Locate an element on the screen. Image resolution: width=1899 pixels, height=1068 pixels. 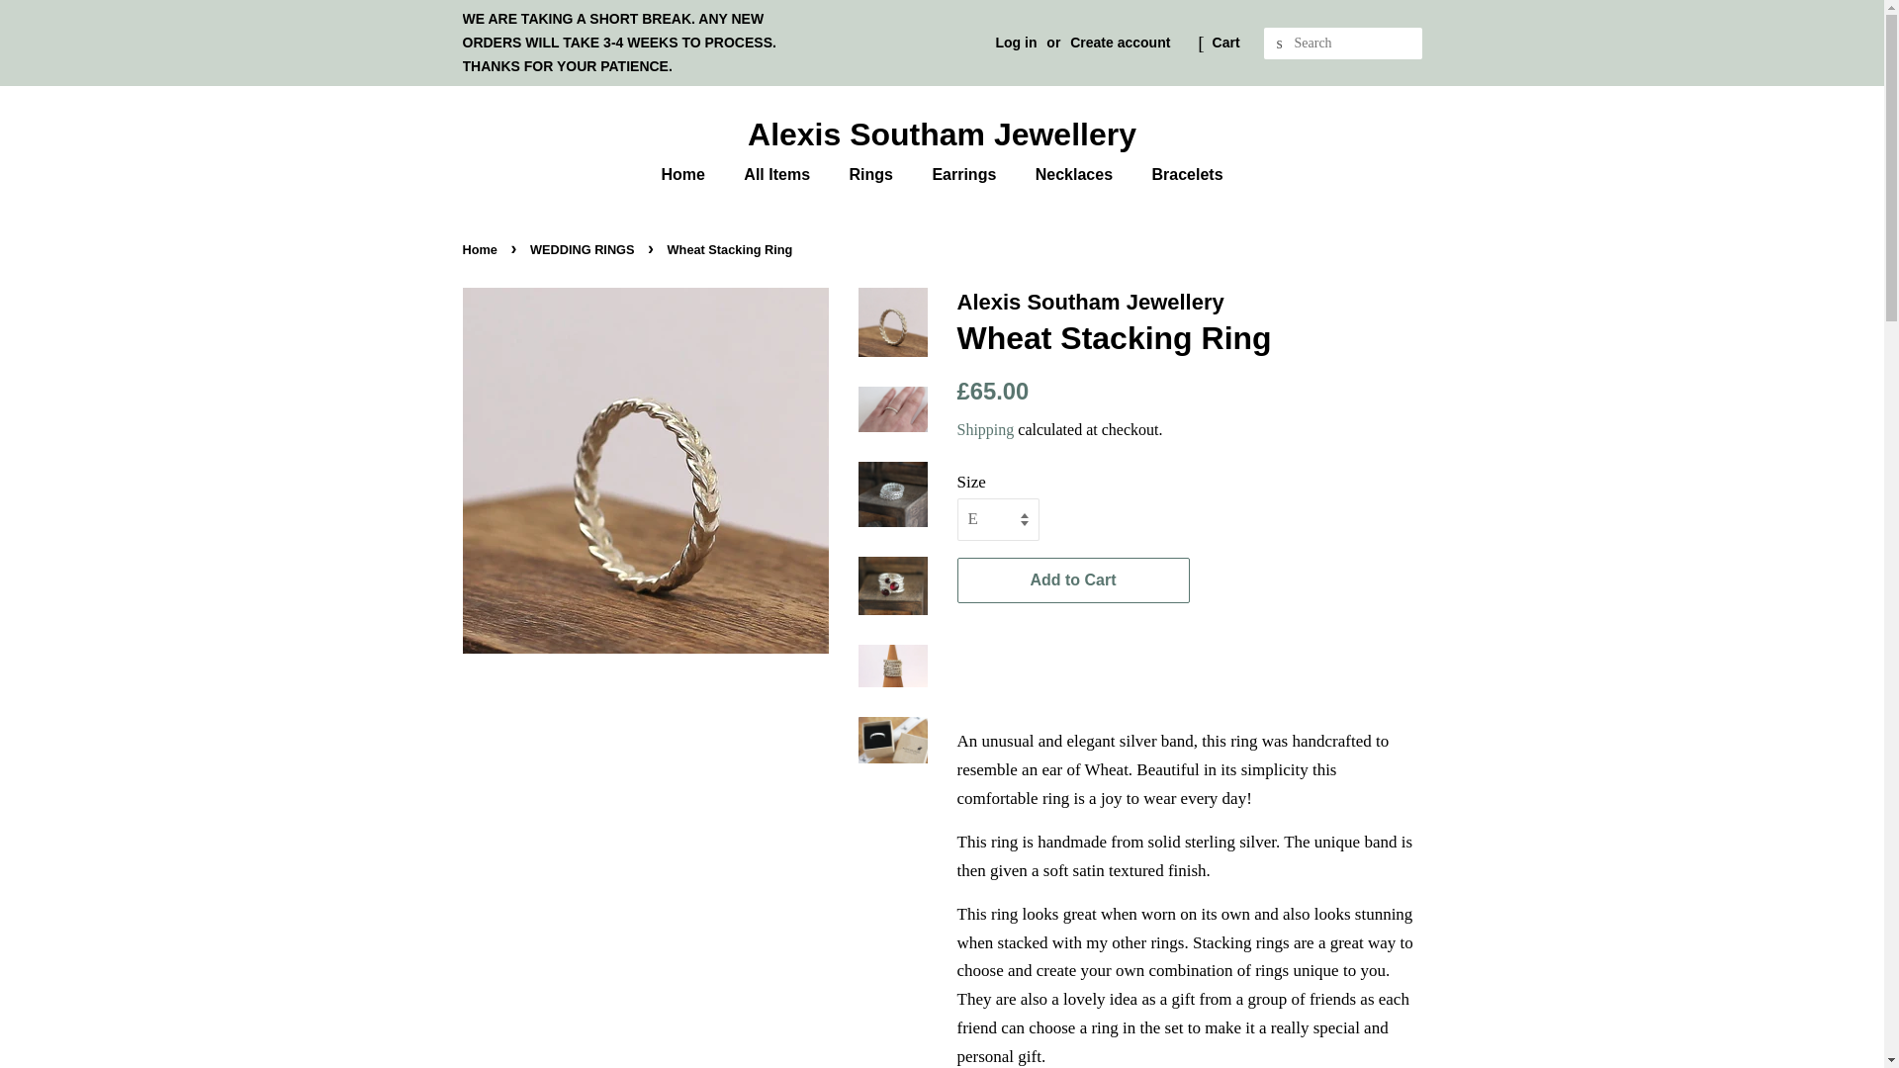
Shipping is located at coordinates (985, 429).